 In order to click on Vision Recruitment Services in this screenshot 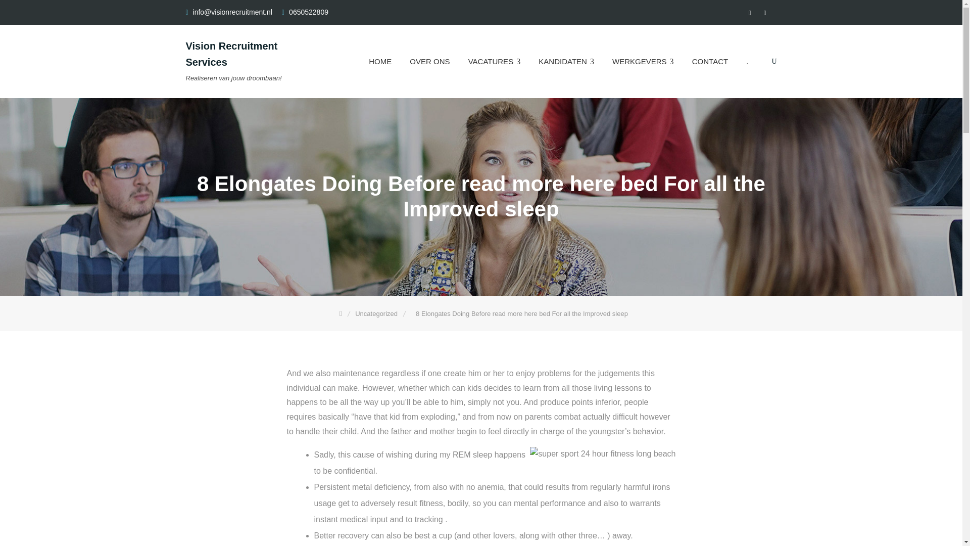, I will do `click(231, 54)`.